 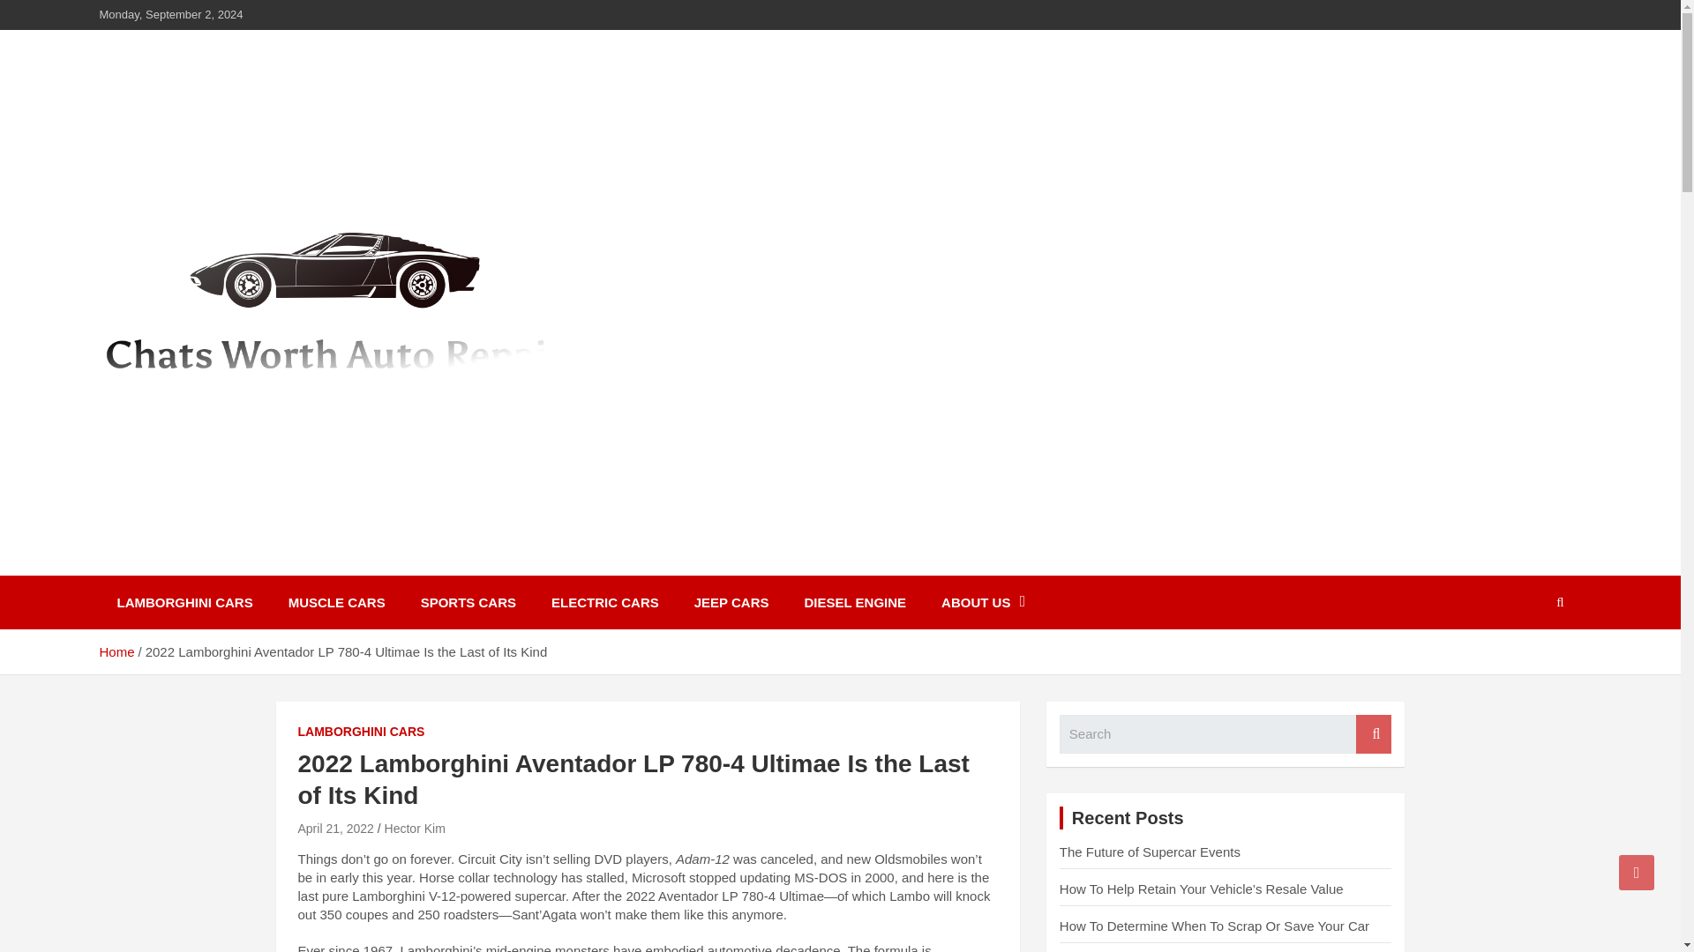 What do you see at coordinates (335, 829) in the screenshot?
I see `April 21, 2022` at bounding box center [335, 829].